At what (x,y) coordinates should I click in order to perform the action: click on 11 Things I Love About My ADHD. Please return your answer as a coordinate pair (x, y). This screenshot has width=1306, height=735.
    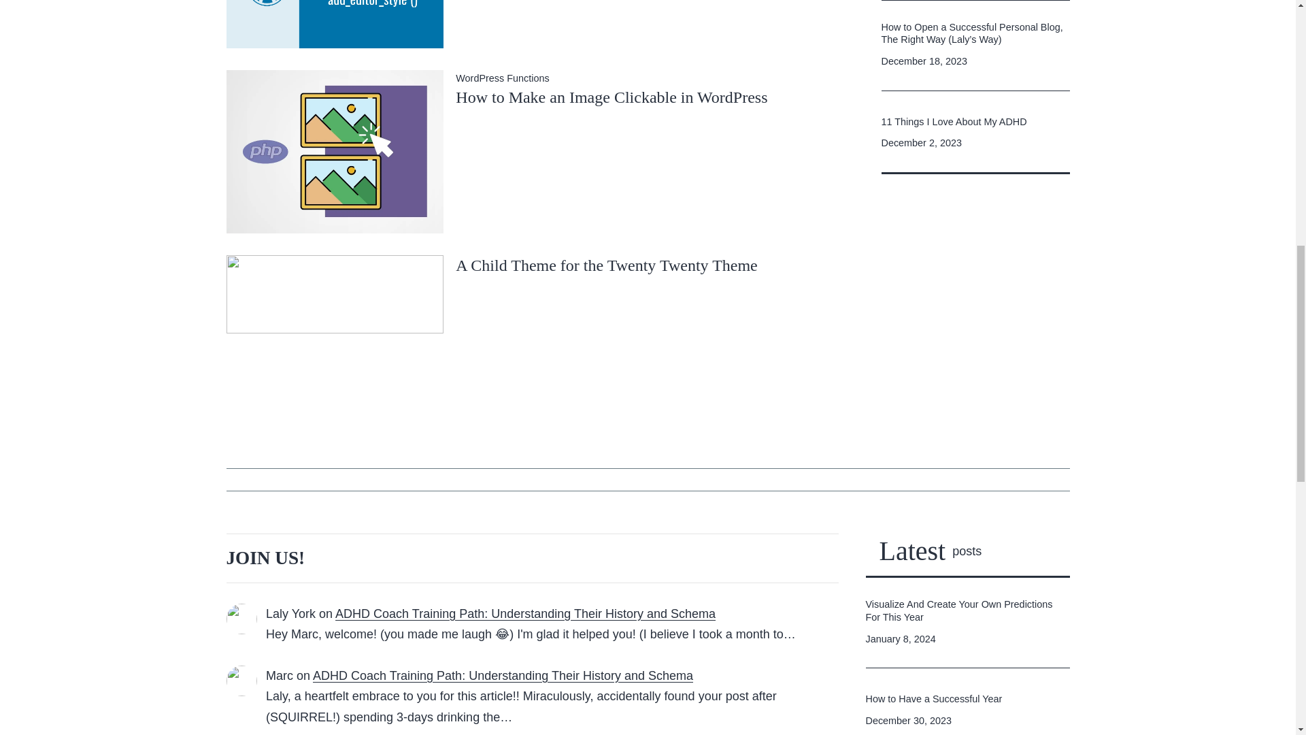
    Looking at the image, I should click on (954, 122).